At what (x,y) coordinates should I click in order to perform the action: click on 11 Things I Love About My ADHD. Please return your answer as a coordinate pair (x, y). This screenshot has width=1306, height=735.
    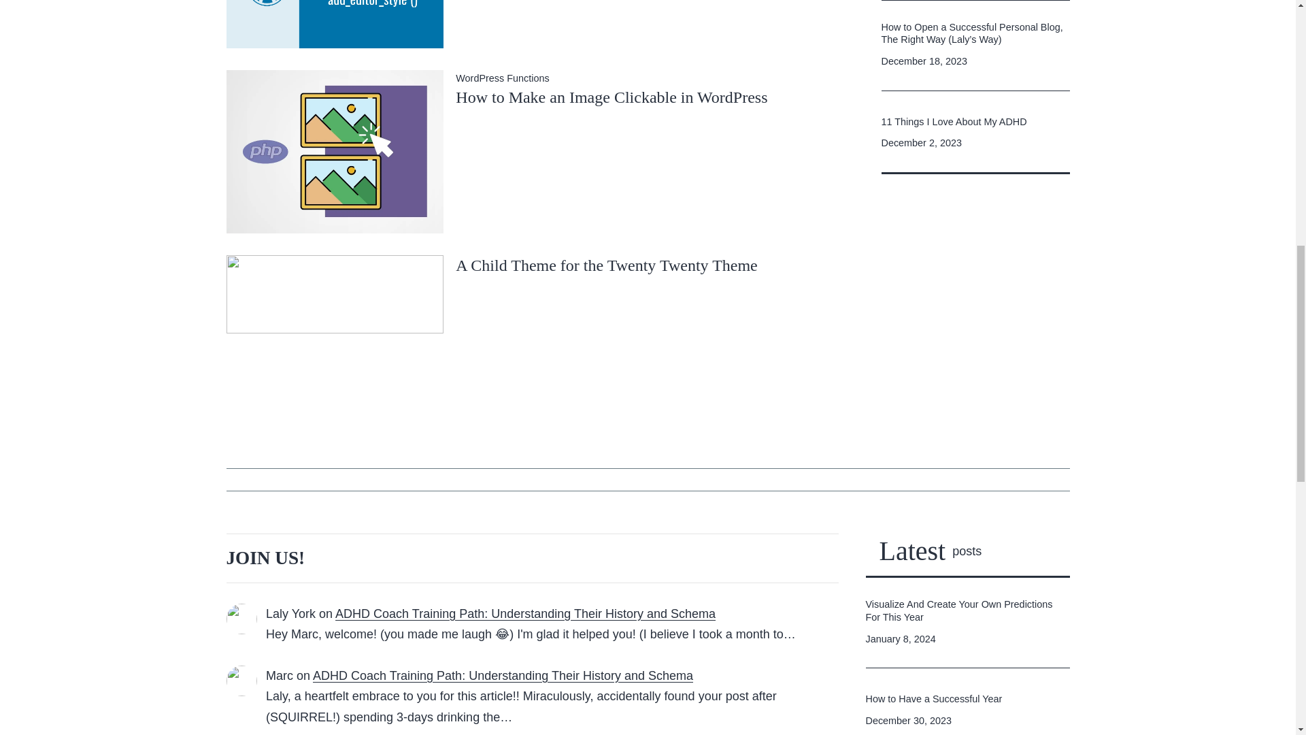
    Looking at the image, I should click on (954, 122).